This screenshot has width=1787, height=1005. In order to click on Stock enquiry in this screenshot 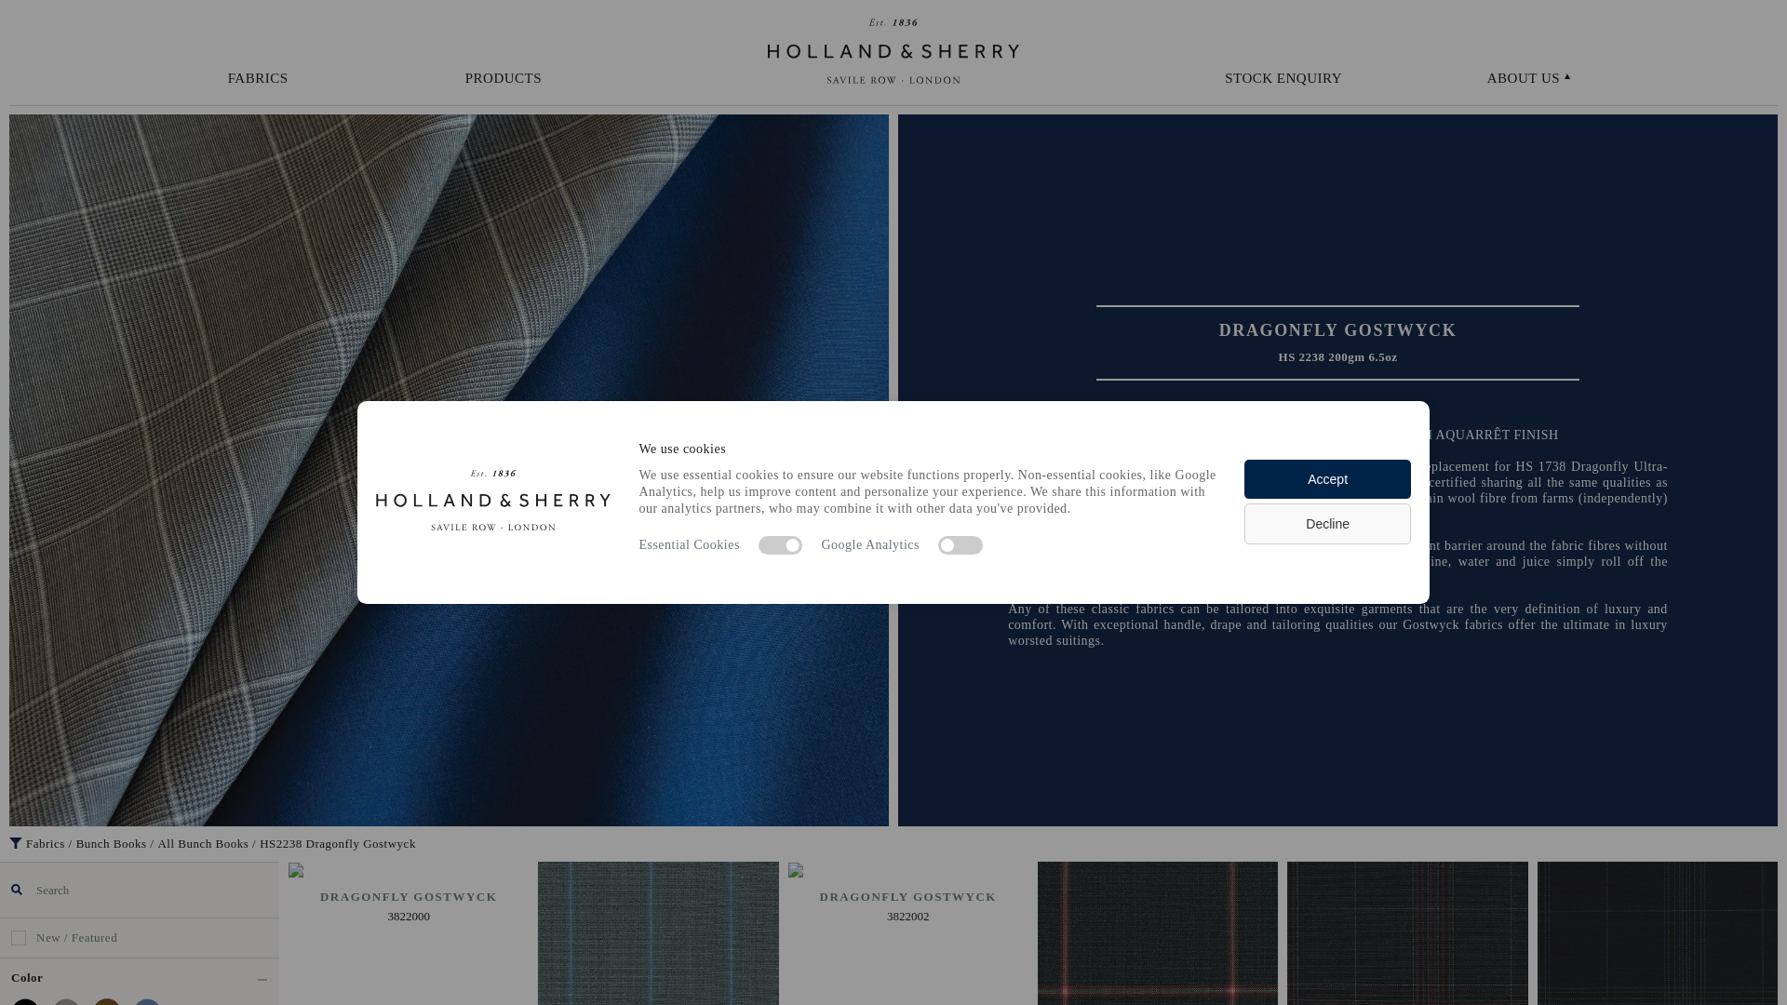, I will do `click(1283, 78)`.